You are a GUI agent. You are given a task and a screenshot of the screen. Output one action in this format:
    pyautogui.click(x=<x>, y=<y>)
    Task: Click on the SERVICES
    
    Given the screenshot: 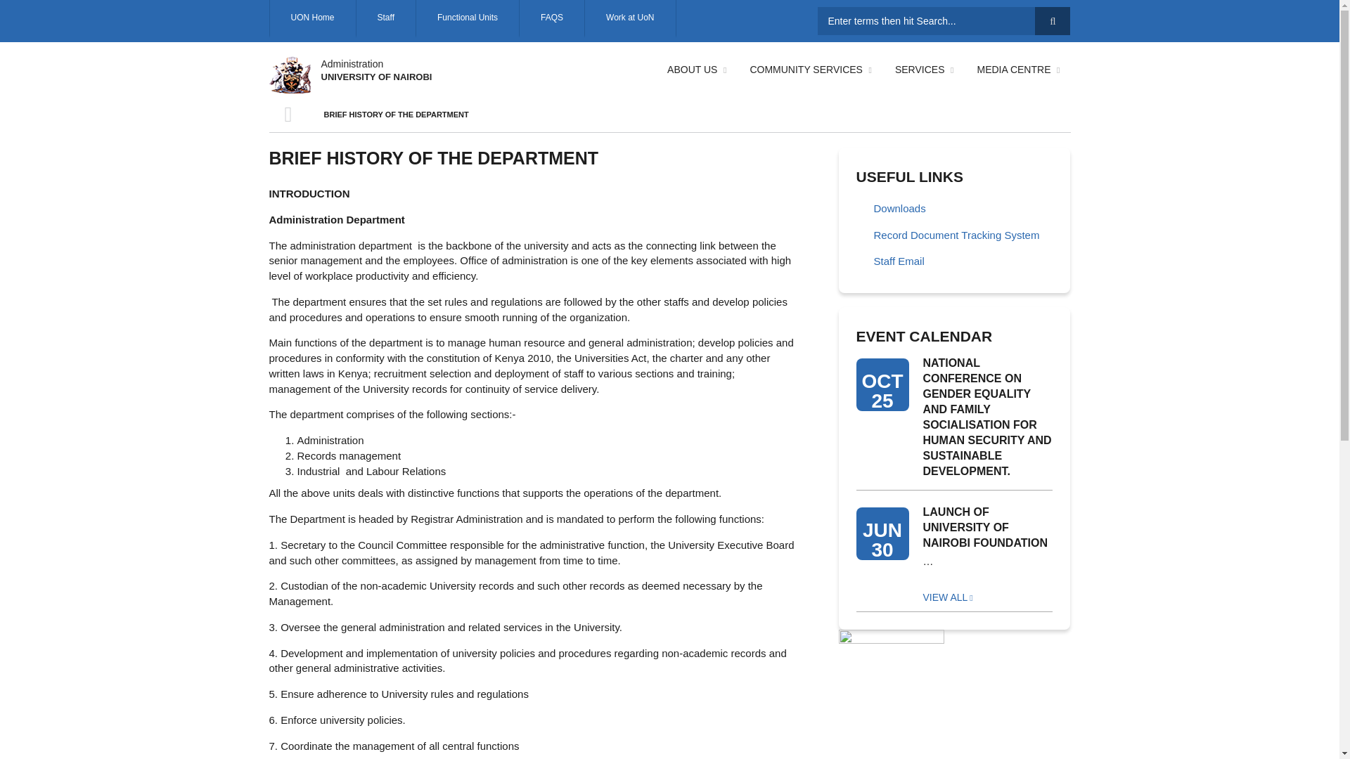 What is the action you would take?
    pyautogui.click(x=923, y=69)
    